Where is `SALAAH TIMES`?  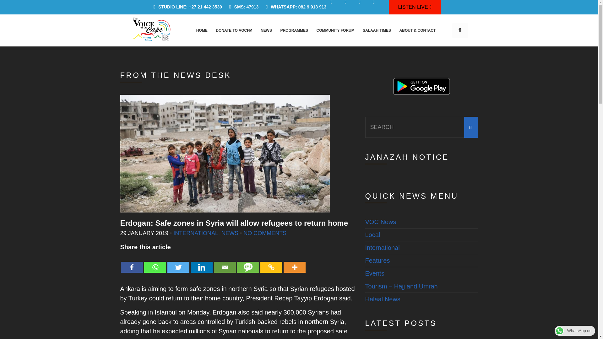 SALAAH TIMES is located at coordinates (377, 30).